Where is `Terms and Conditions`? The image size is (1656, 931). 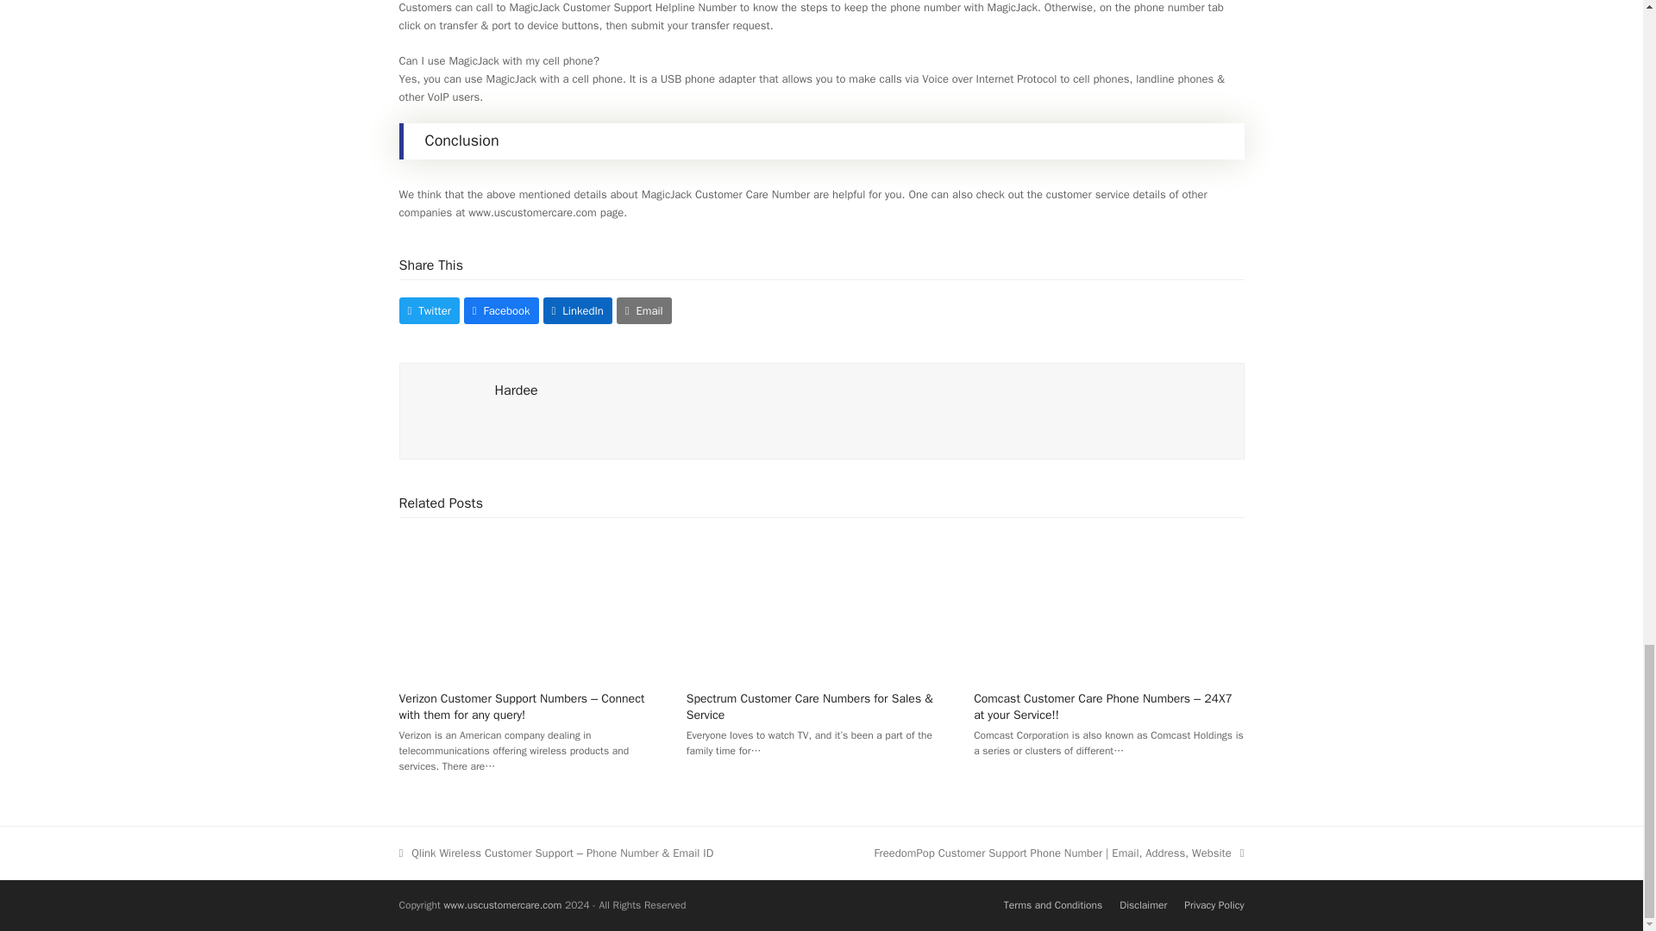 Terms and Conditions is located at coordinates (1052, 905).